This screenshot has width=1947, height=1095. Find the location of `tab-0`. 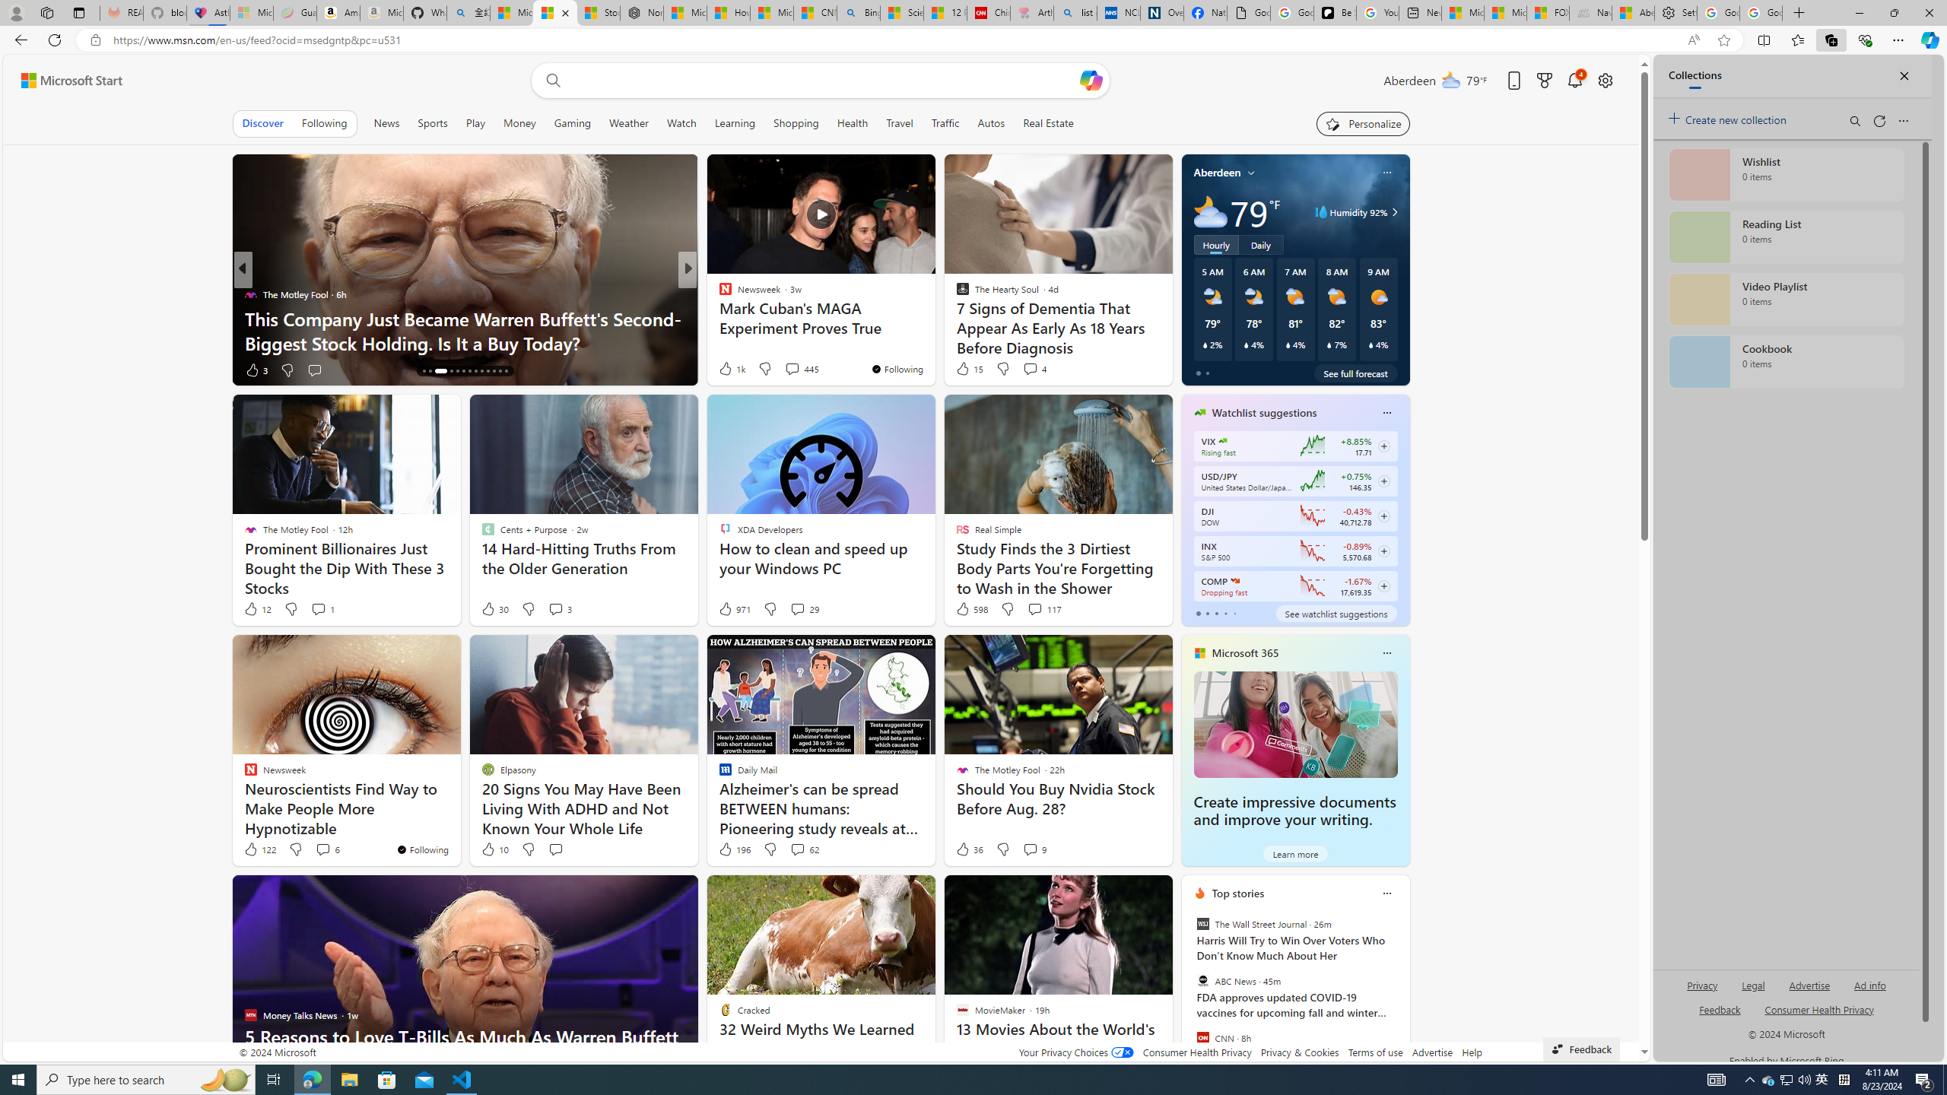

tab-0 is located at coordinates (1199, 613).